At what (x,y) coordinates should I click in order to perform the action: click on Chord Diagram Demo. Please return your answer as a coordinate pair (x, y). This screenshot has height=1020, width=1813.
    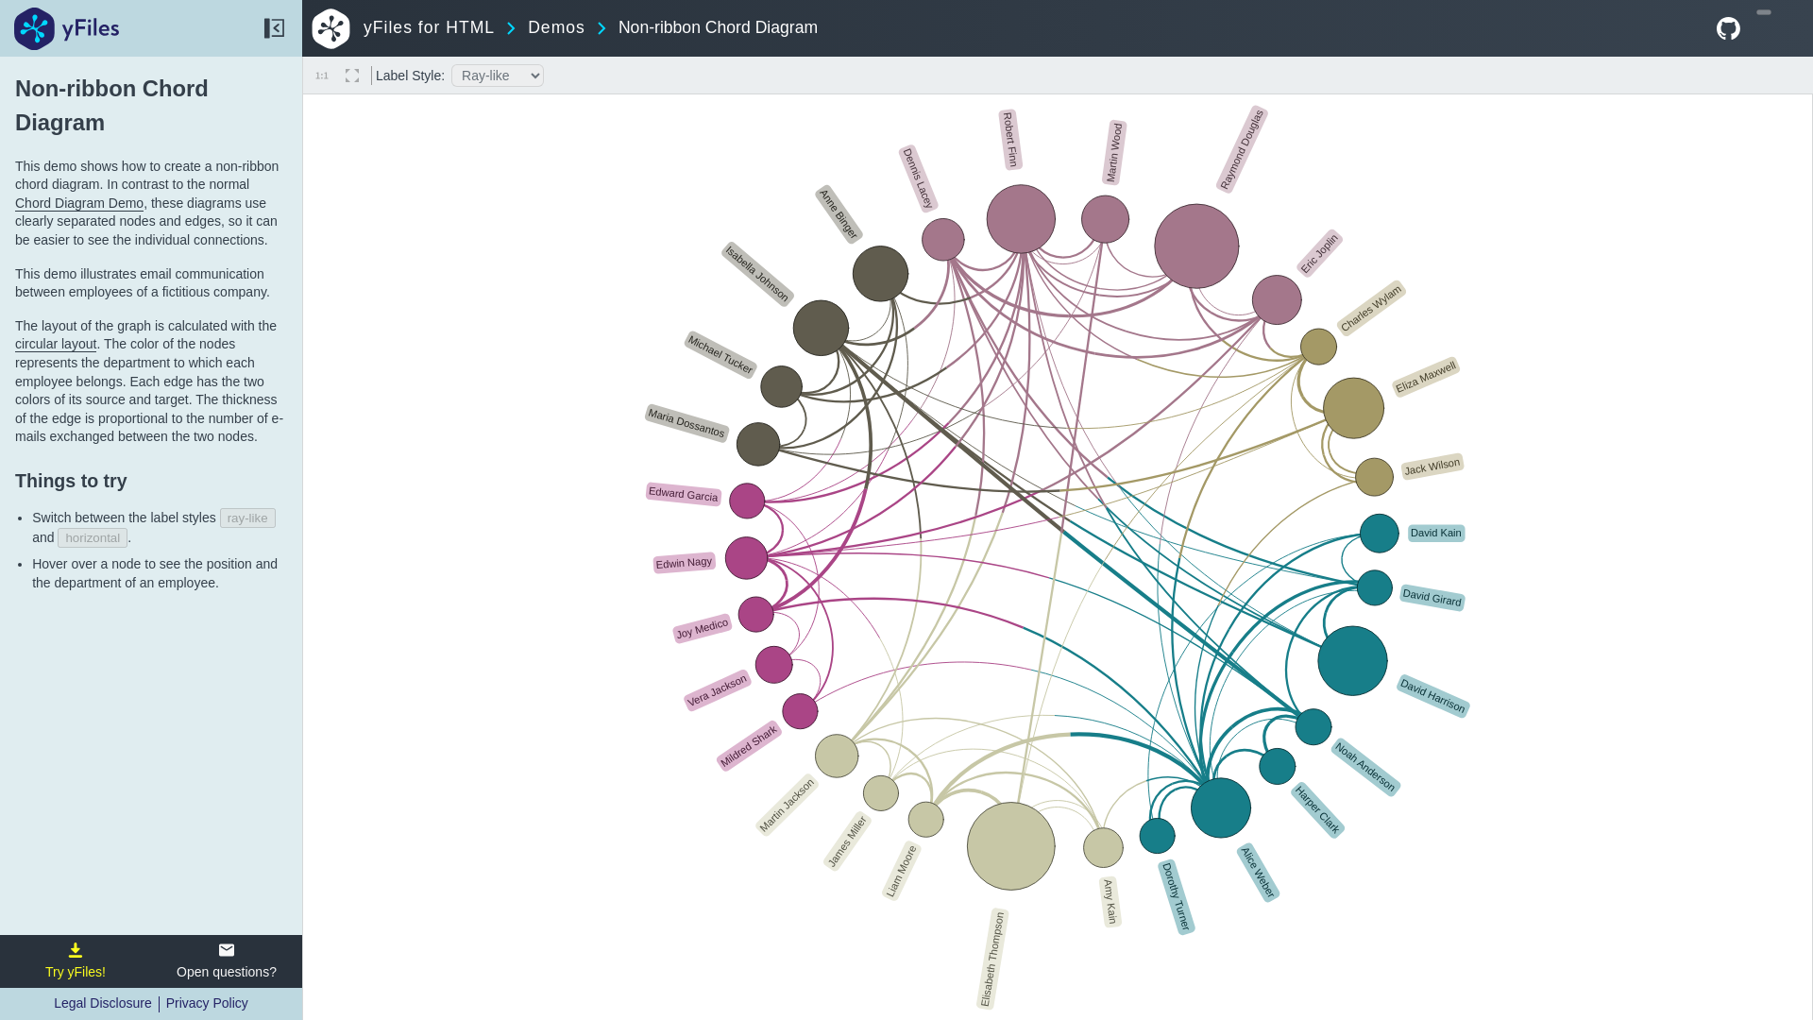
    Looking at the image, I should click on (78, 203).